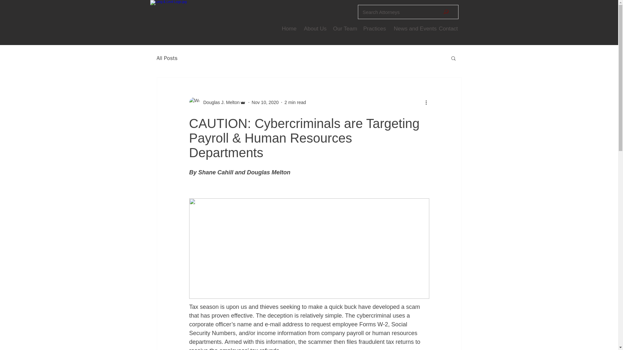 The width and height of the screenshot is (623, 350). What do you see at coordinates (167, 58) in the screenshot?
I see `All Posts` at bounding box center [167, 58].